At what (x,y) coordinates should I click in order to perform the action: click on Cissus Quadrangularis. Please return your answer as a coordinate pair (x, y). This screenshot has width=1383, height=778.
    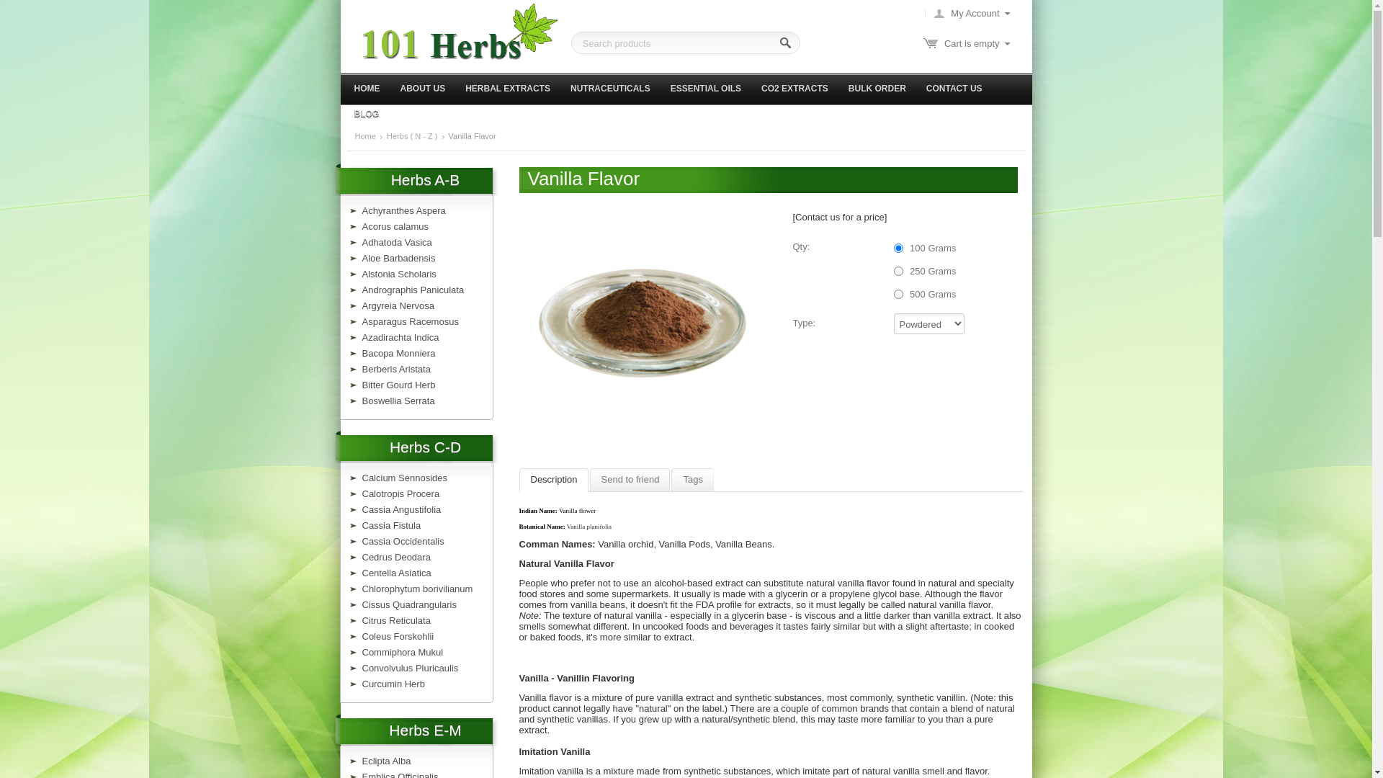
    Looking at the image, I should click on (409, 605).